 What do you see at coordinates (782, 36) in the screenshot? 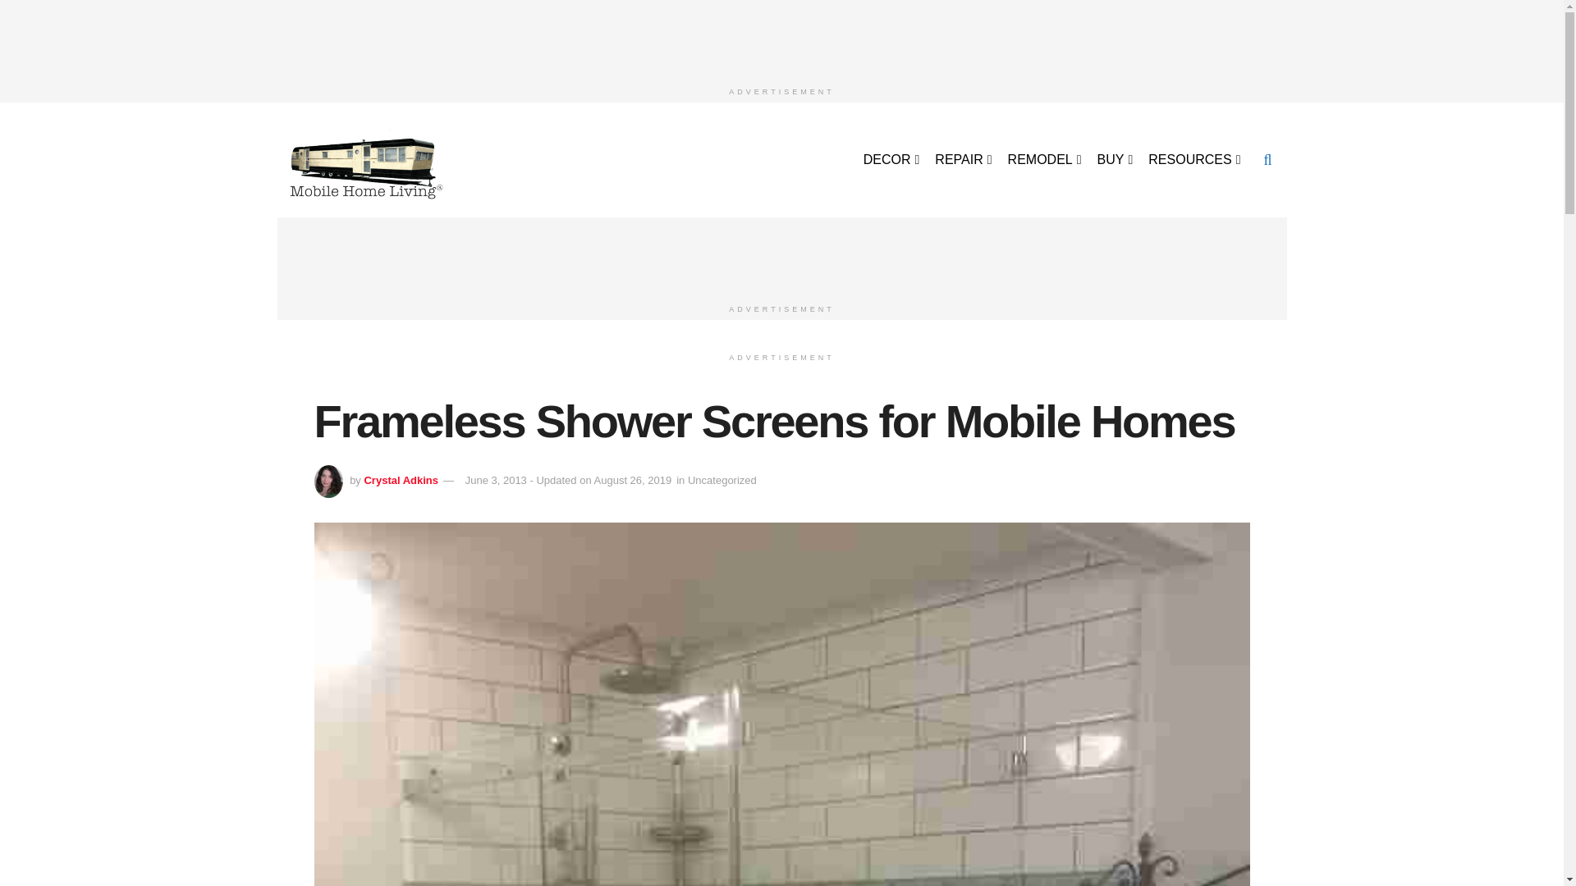
I see `Advertisement` at bounding box center [782, 36].